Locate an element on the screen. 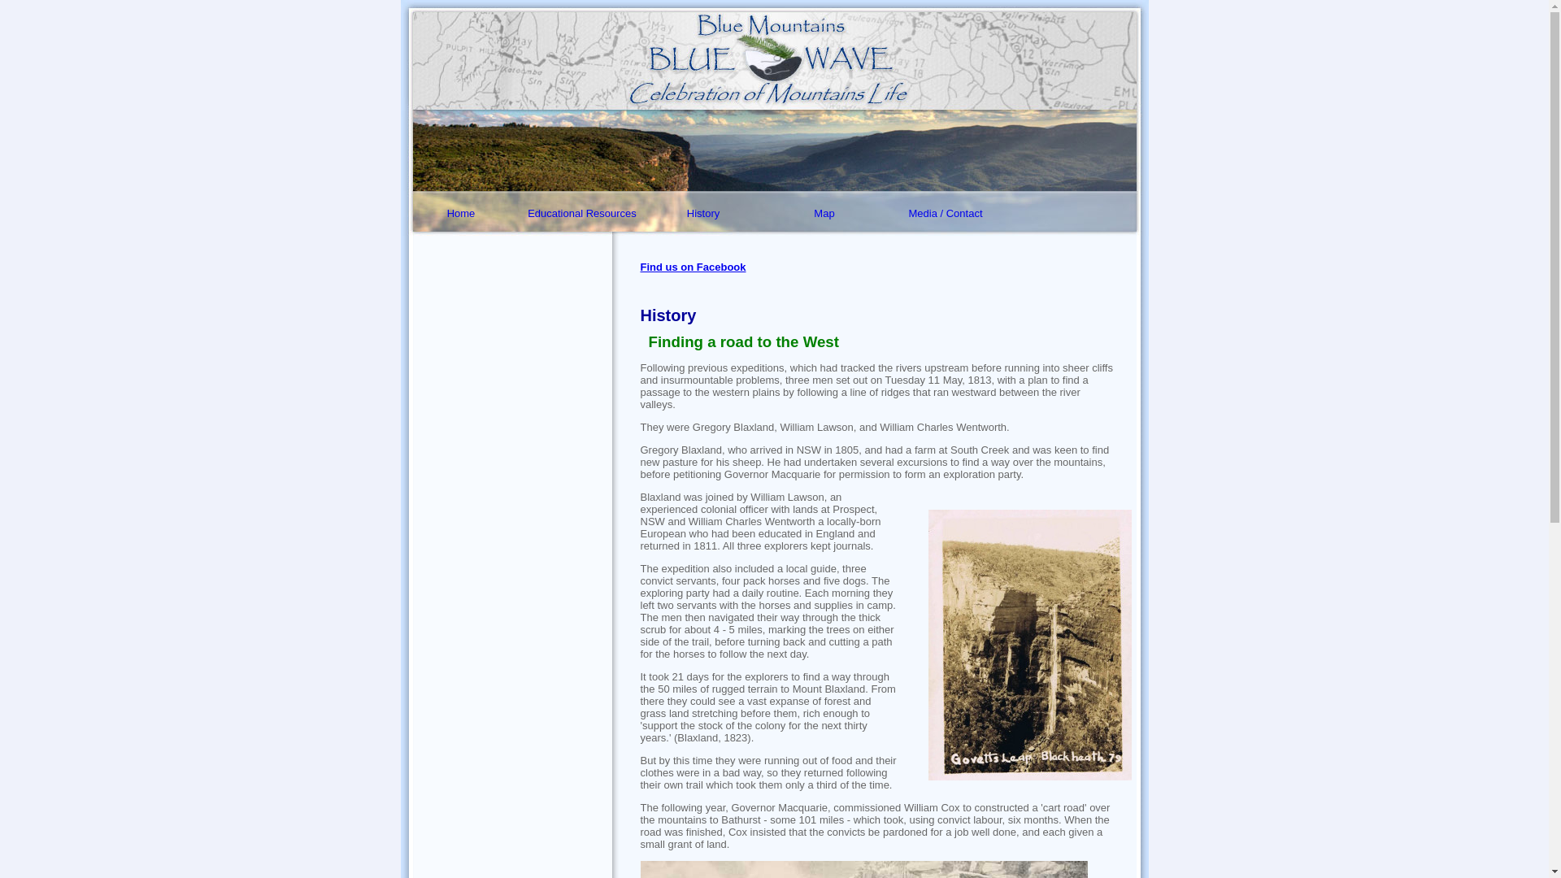 Image resolution: width=1561 pixels, height=878 pixels. Media / Contact is located at coordinates (945, 213).